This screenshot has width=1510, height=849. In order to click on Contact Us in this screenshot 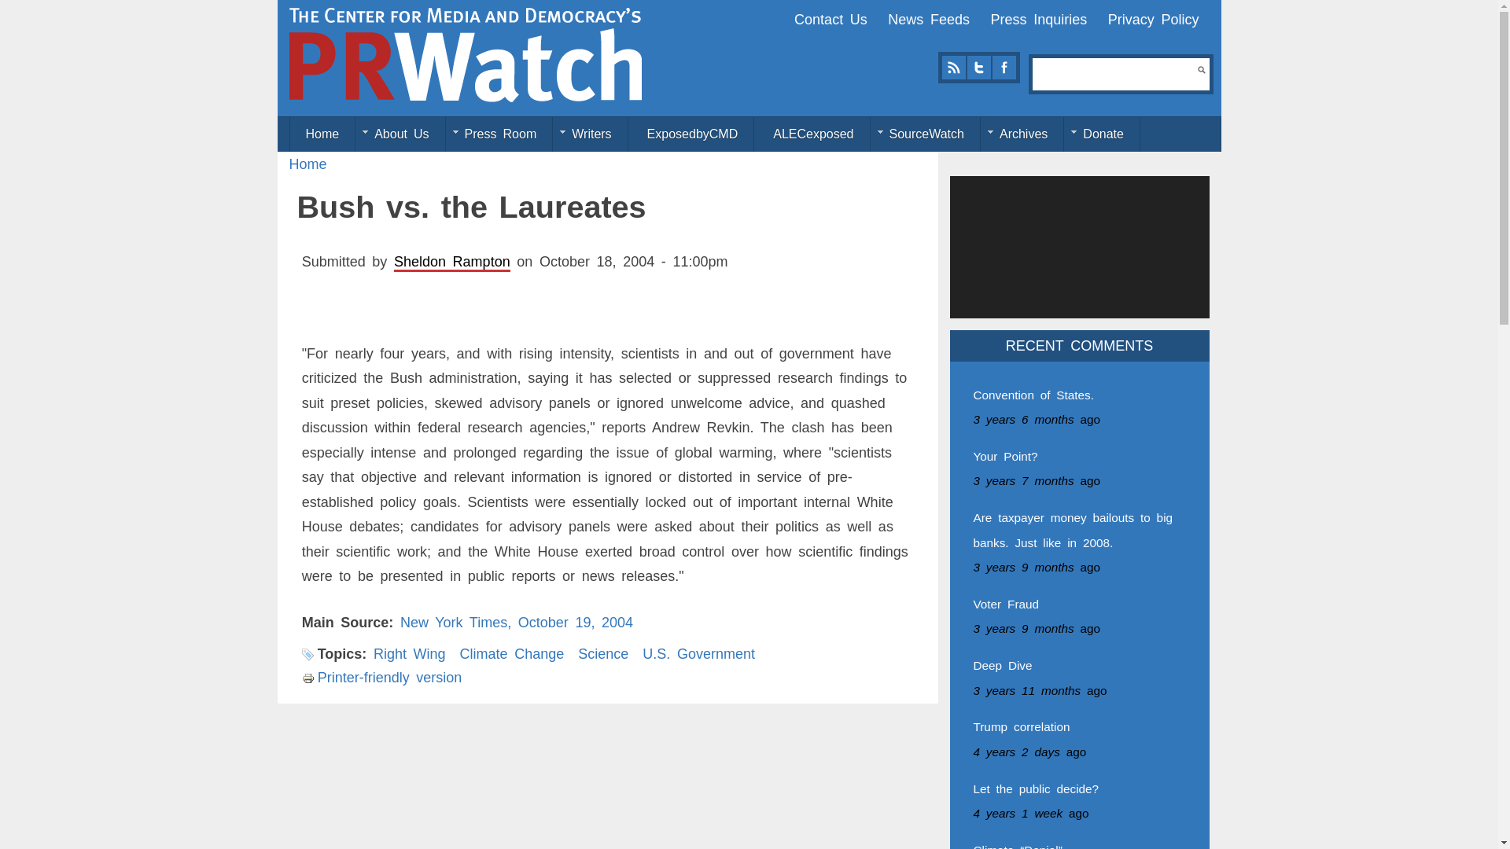, I will do `click(830, 19)`.